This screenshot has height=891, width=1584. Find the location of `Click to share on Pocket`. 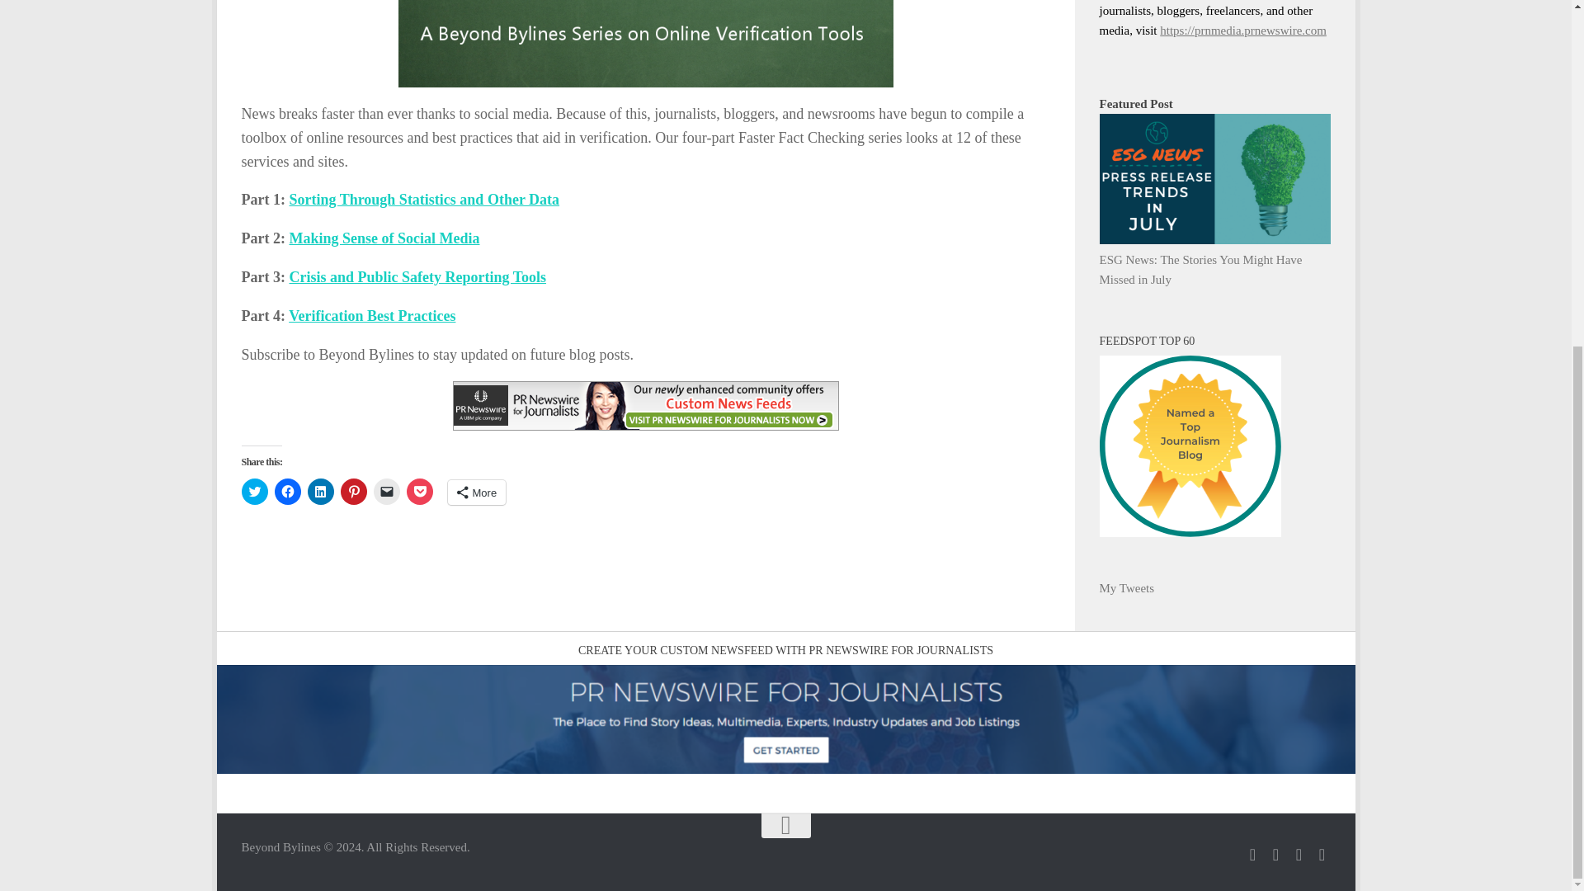

Click to share on Pocket is located at coordinates (419, 492).